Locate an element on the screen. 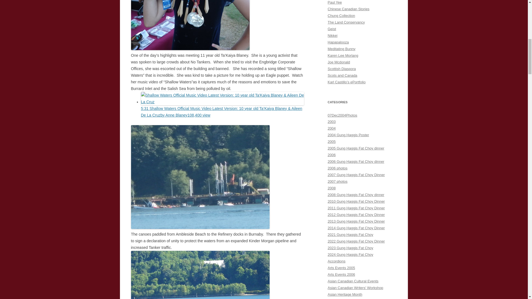 The width and height of the screenshot is (532, 299). Meditating Bunny is located at coordinates (341, 49).